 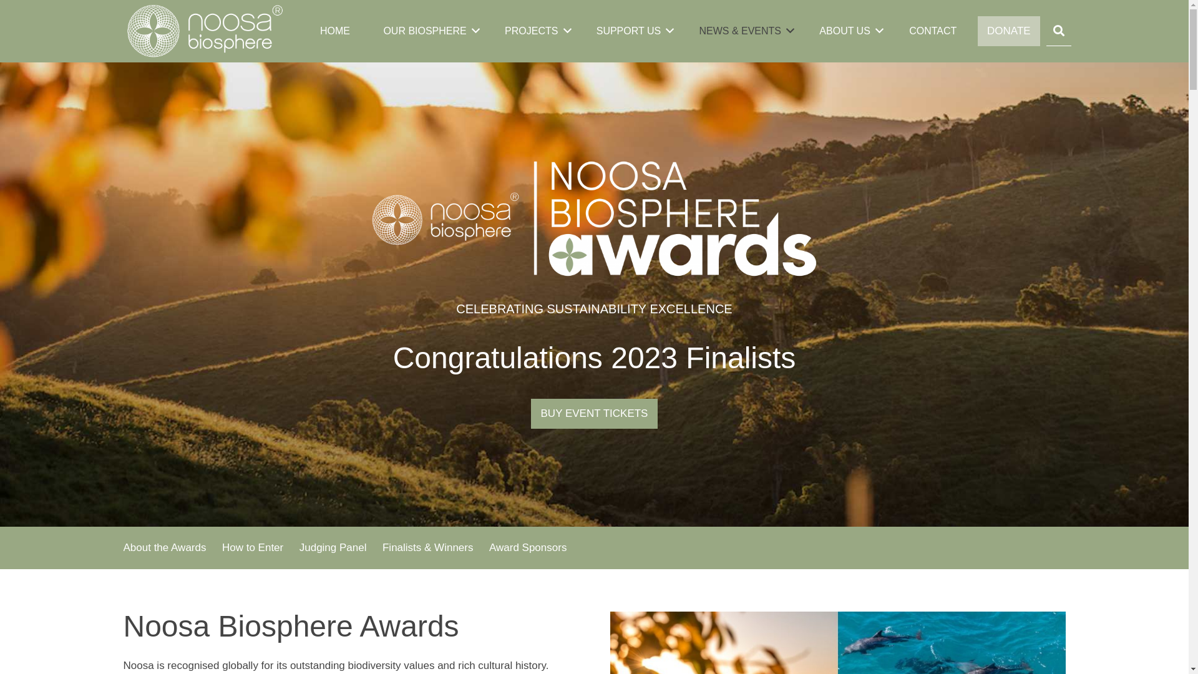 What do you see at coordinates (528, 548) in the screenshot?
I see `Award Sponsors` at bounding box center [528, 548].